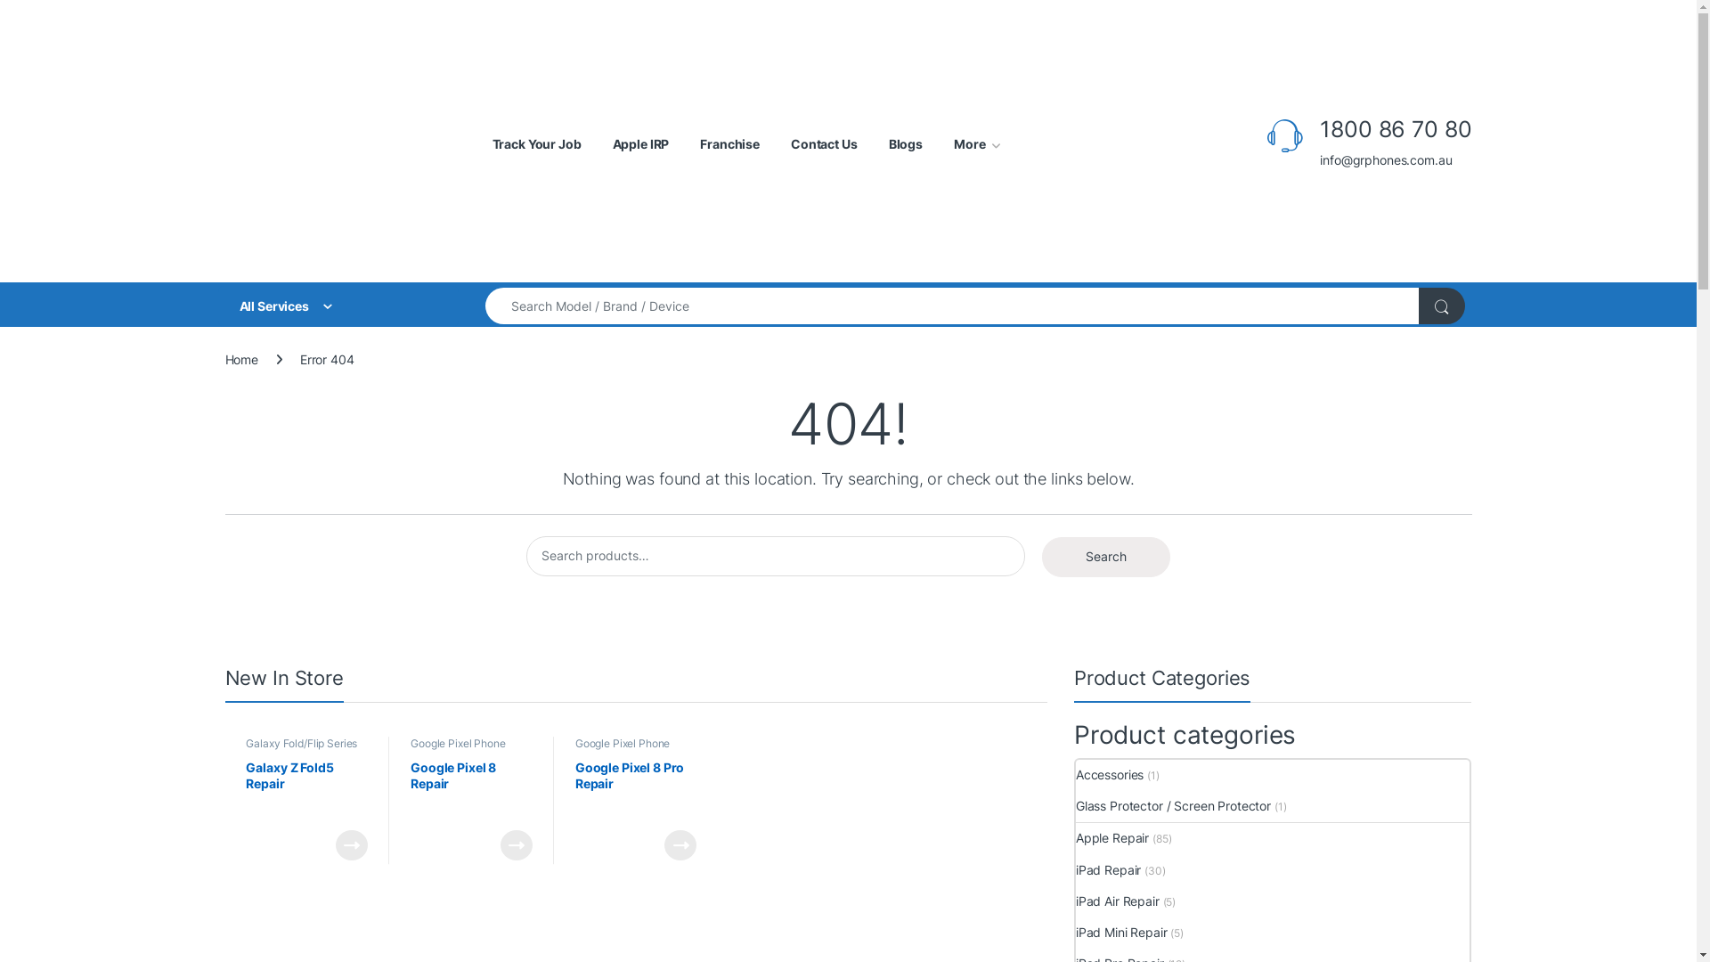 The width and height of the screenshot is (1710, 962). I want to click on Apple Repair, so click(1112, 839).